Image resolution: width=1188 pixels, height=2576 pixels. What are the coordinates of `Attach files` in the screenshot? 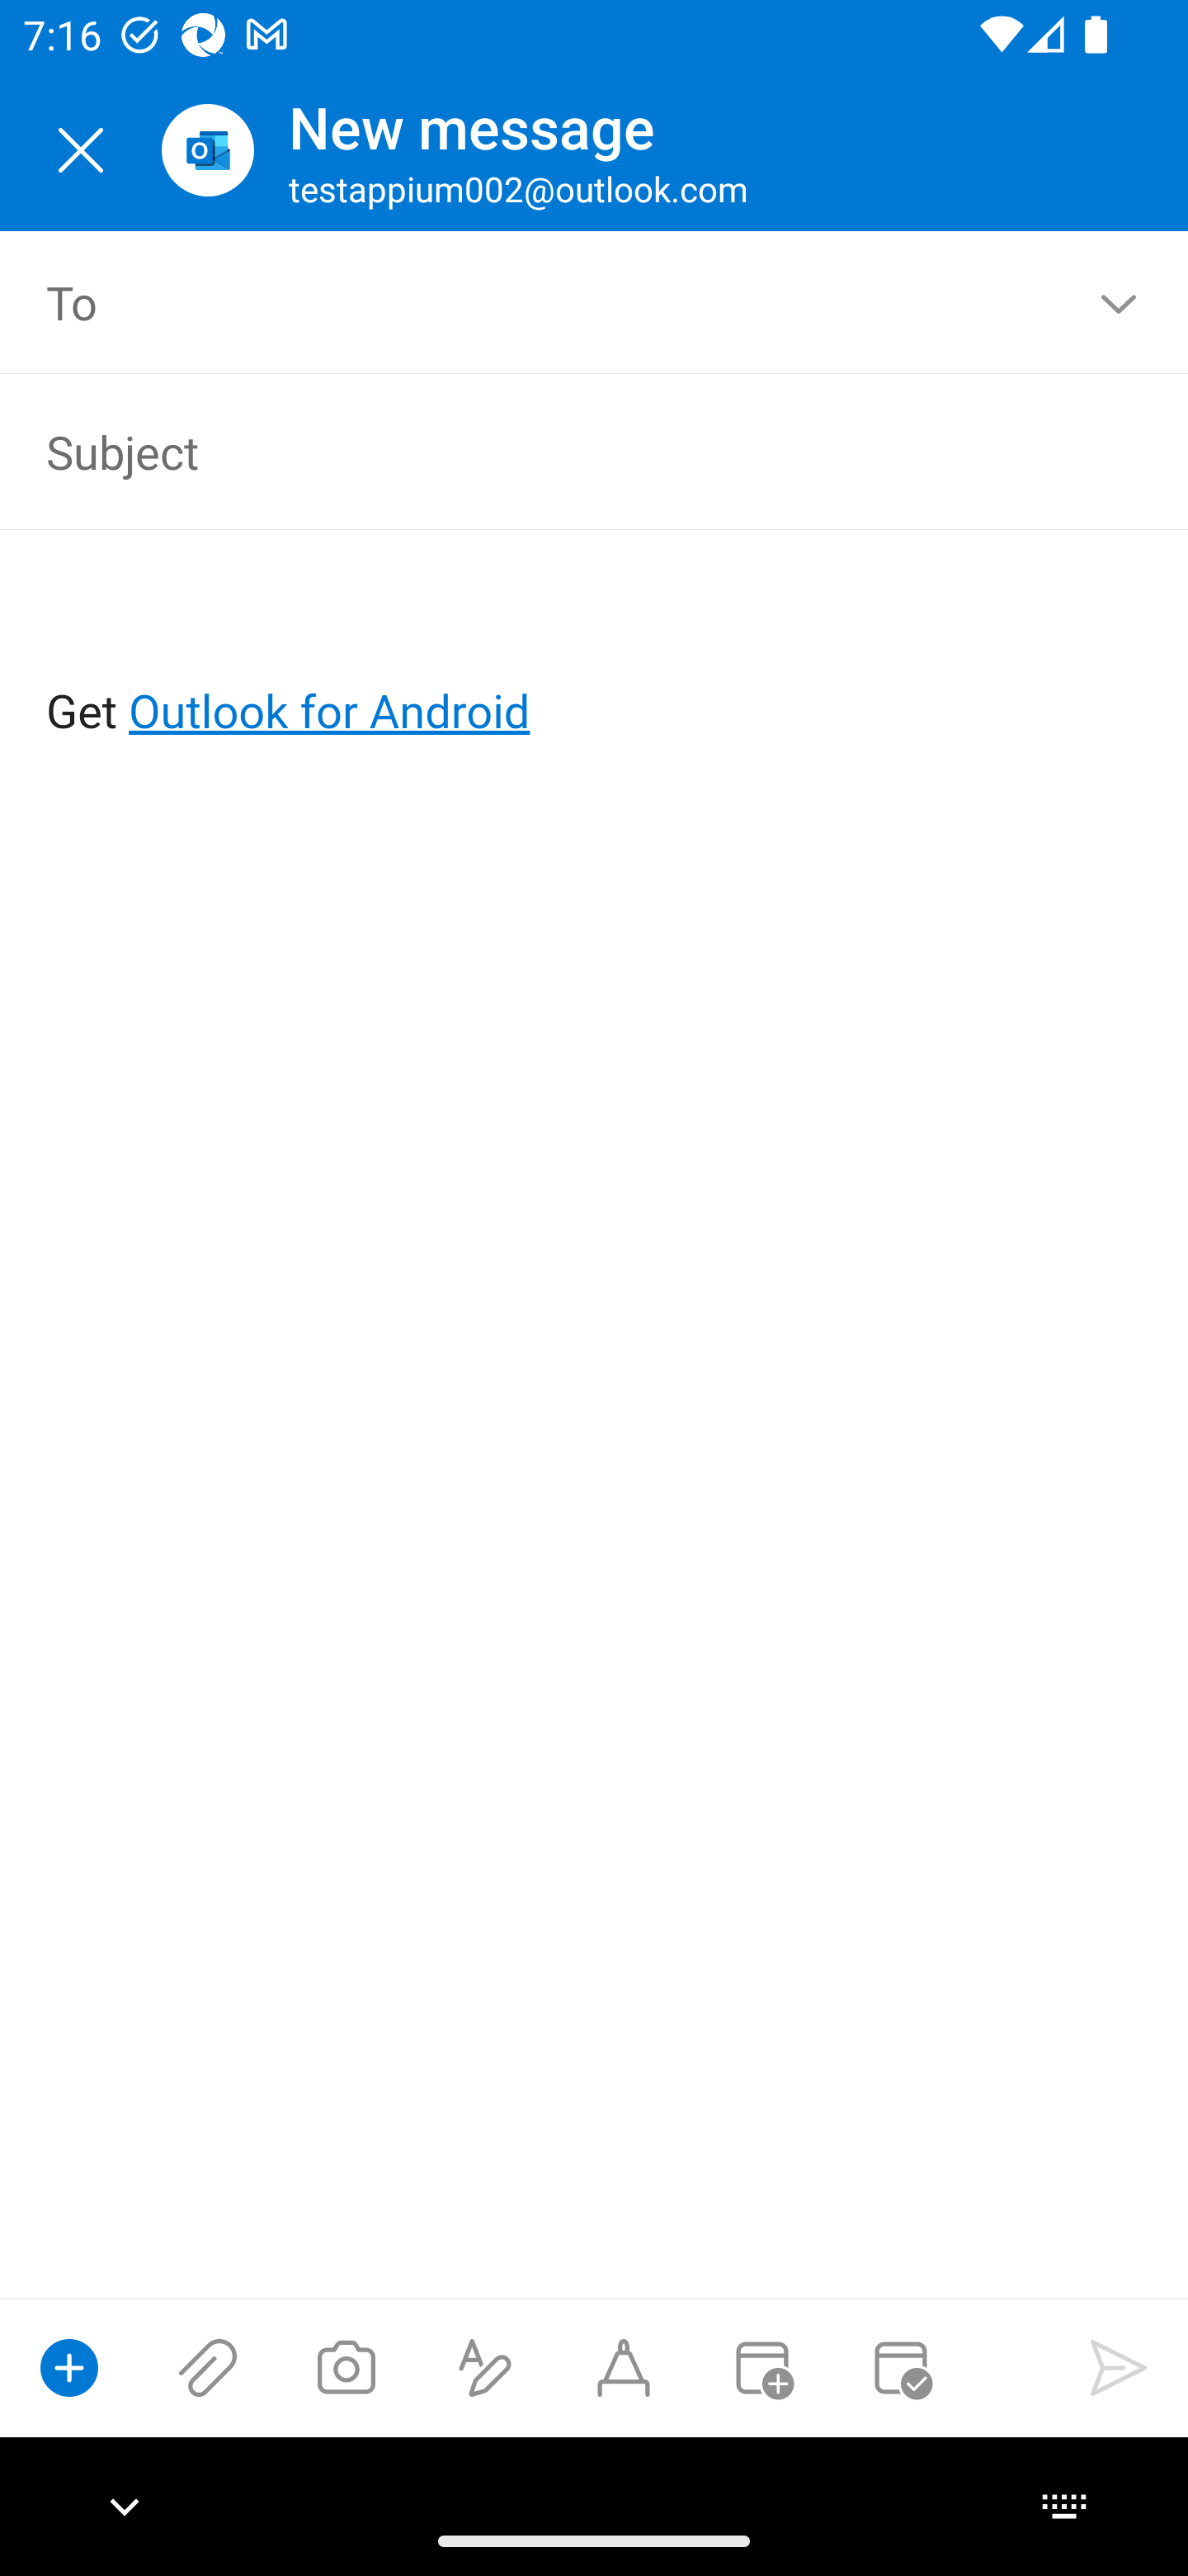 It's located at (208, 2367).